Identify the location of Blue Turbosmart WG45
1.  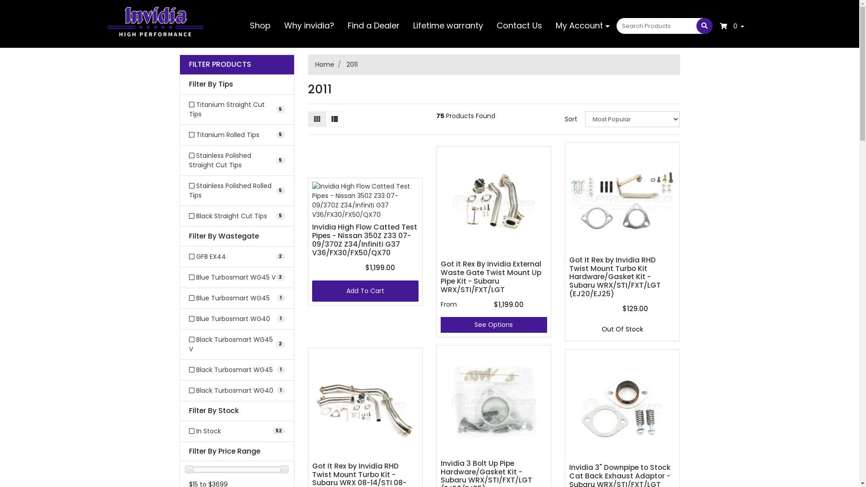
(236, 299).